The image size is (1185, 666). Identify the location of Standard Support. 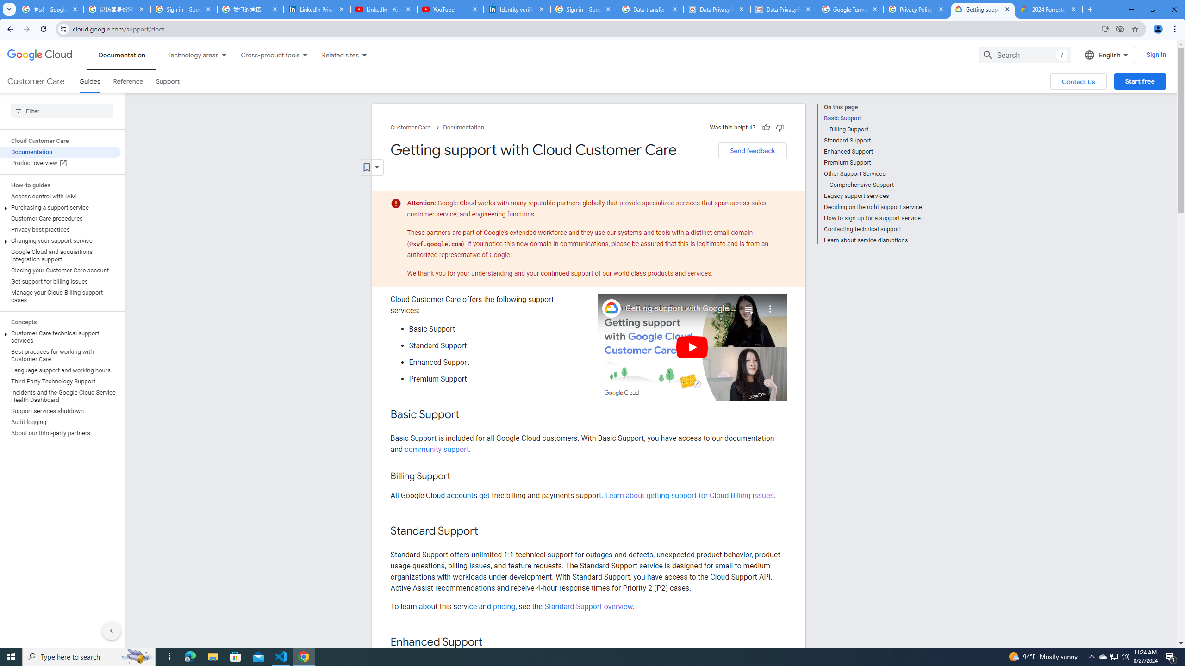
(873, 141).